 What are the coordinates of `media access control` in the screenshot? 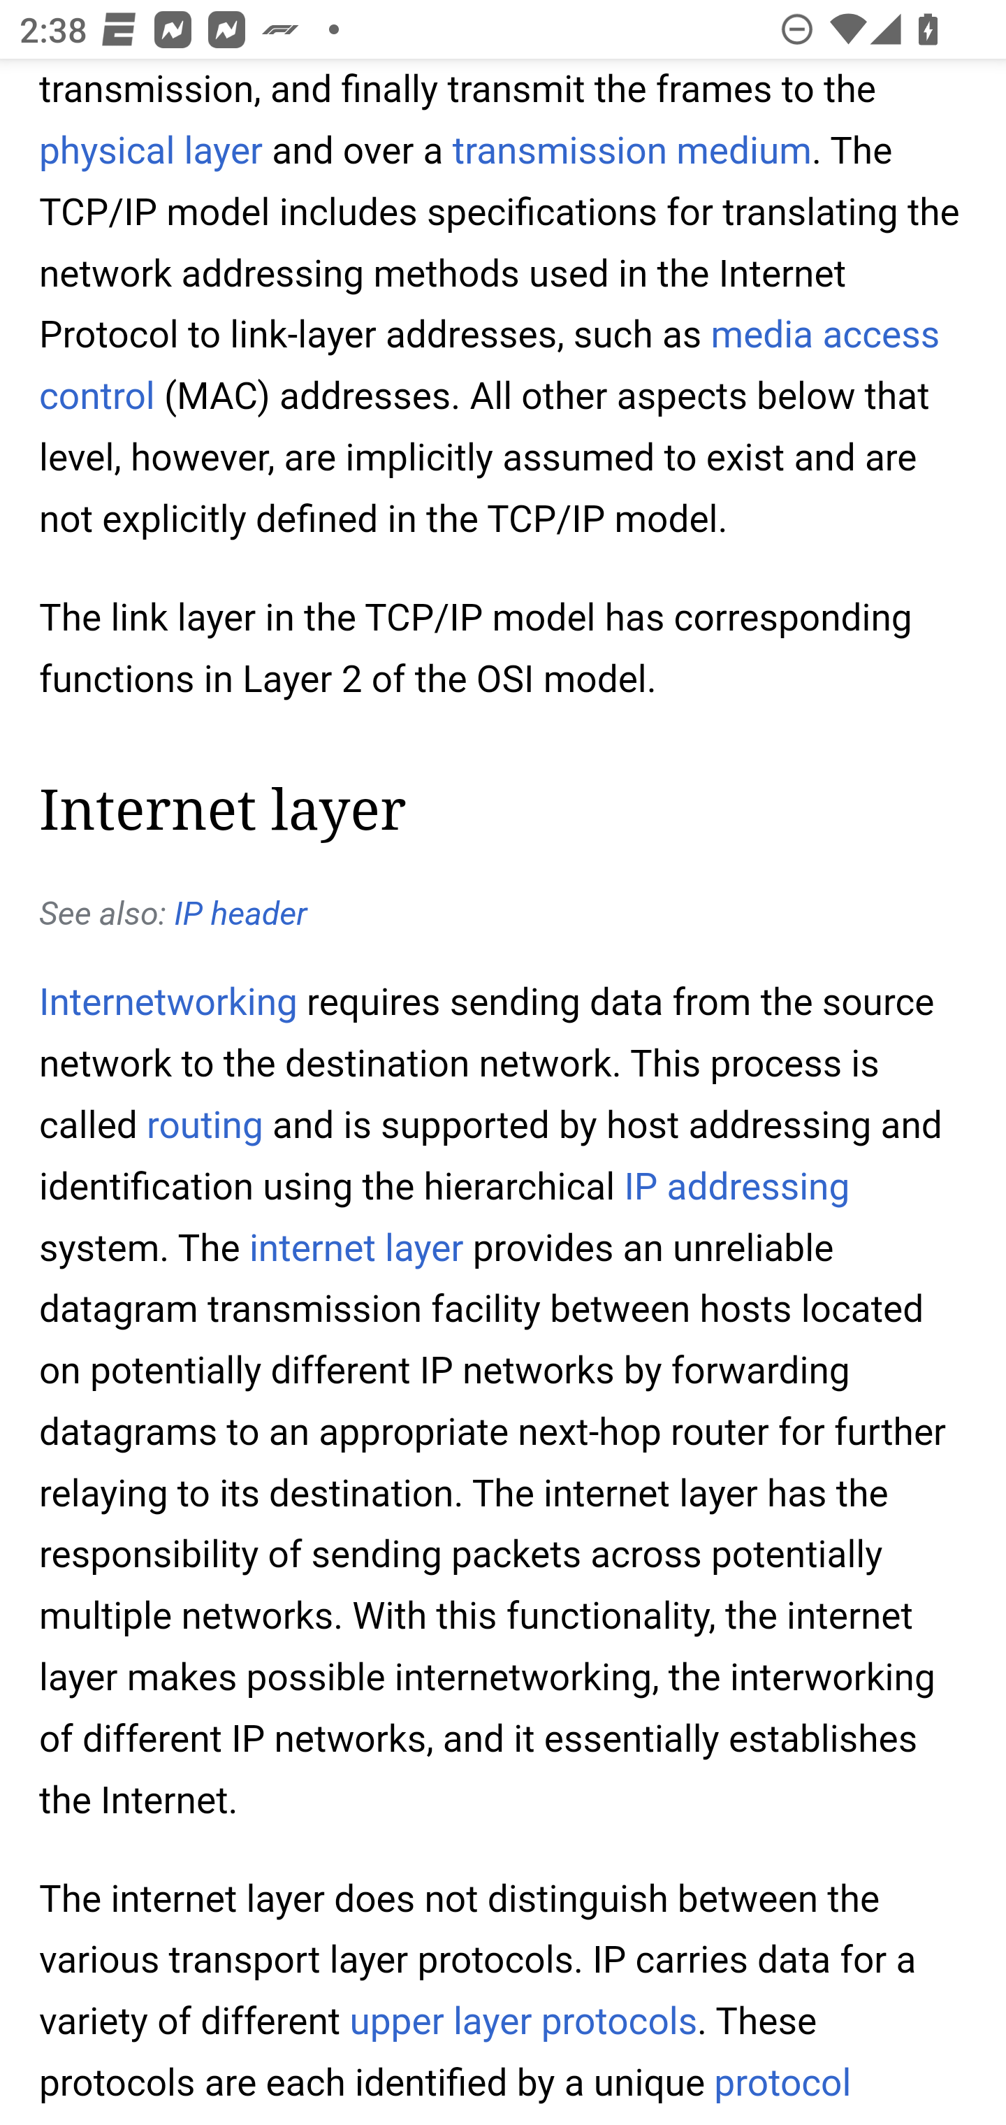 It's located at (490, 366).